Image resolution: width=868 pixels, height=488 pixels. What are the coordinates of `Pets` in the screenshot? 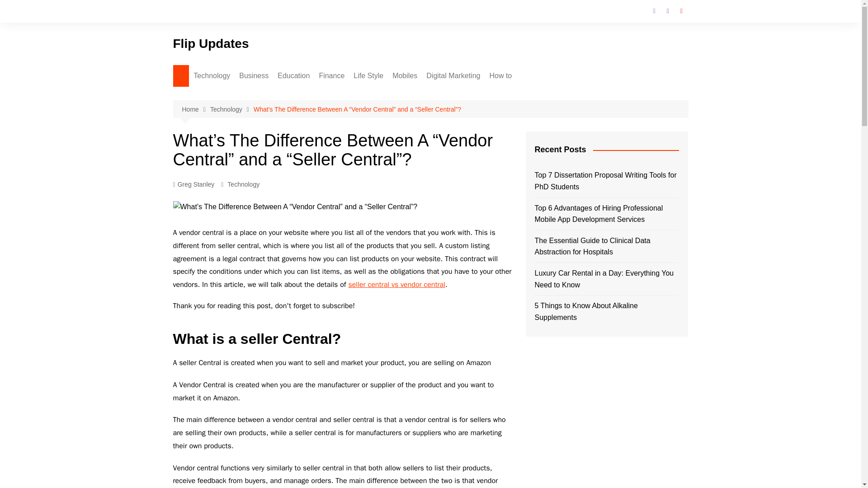 It's located at (399, 139).